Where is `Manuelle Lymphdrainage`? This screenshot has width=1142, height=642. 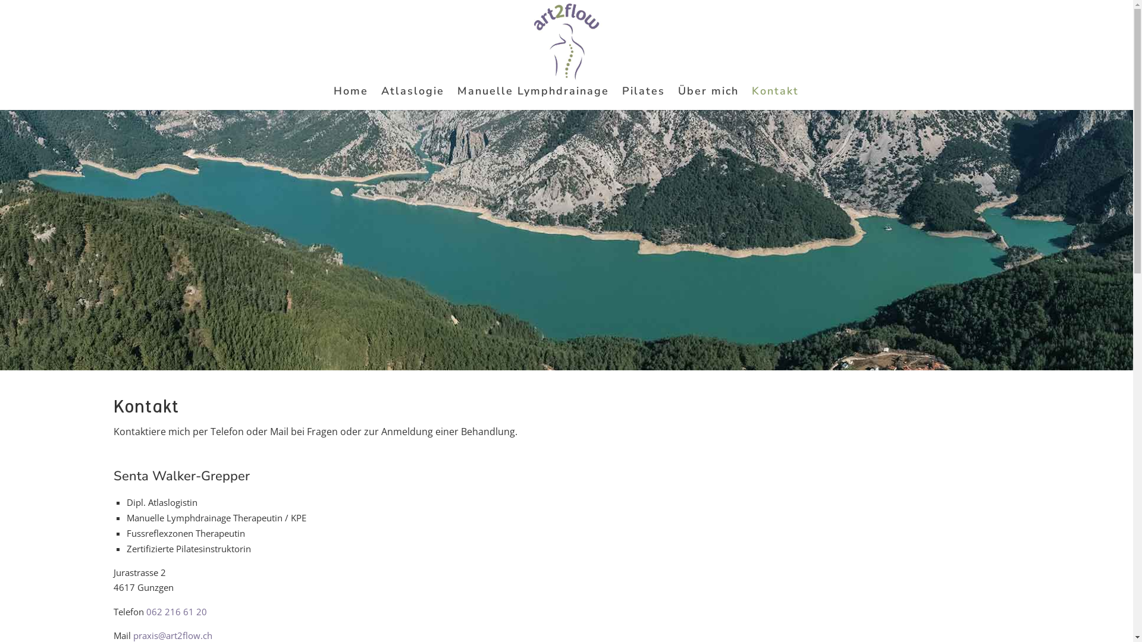
Manuelle Lymphdrainage is located at coordinates (533, 99).